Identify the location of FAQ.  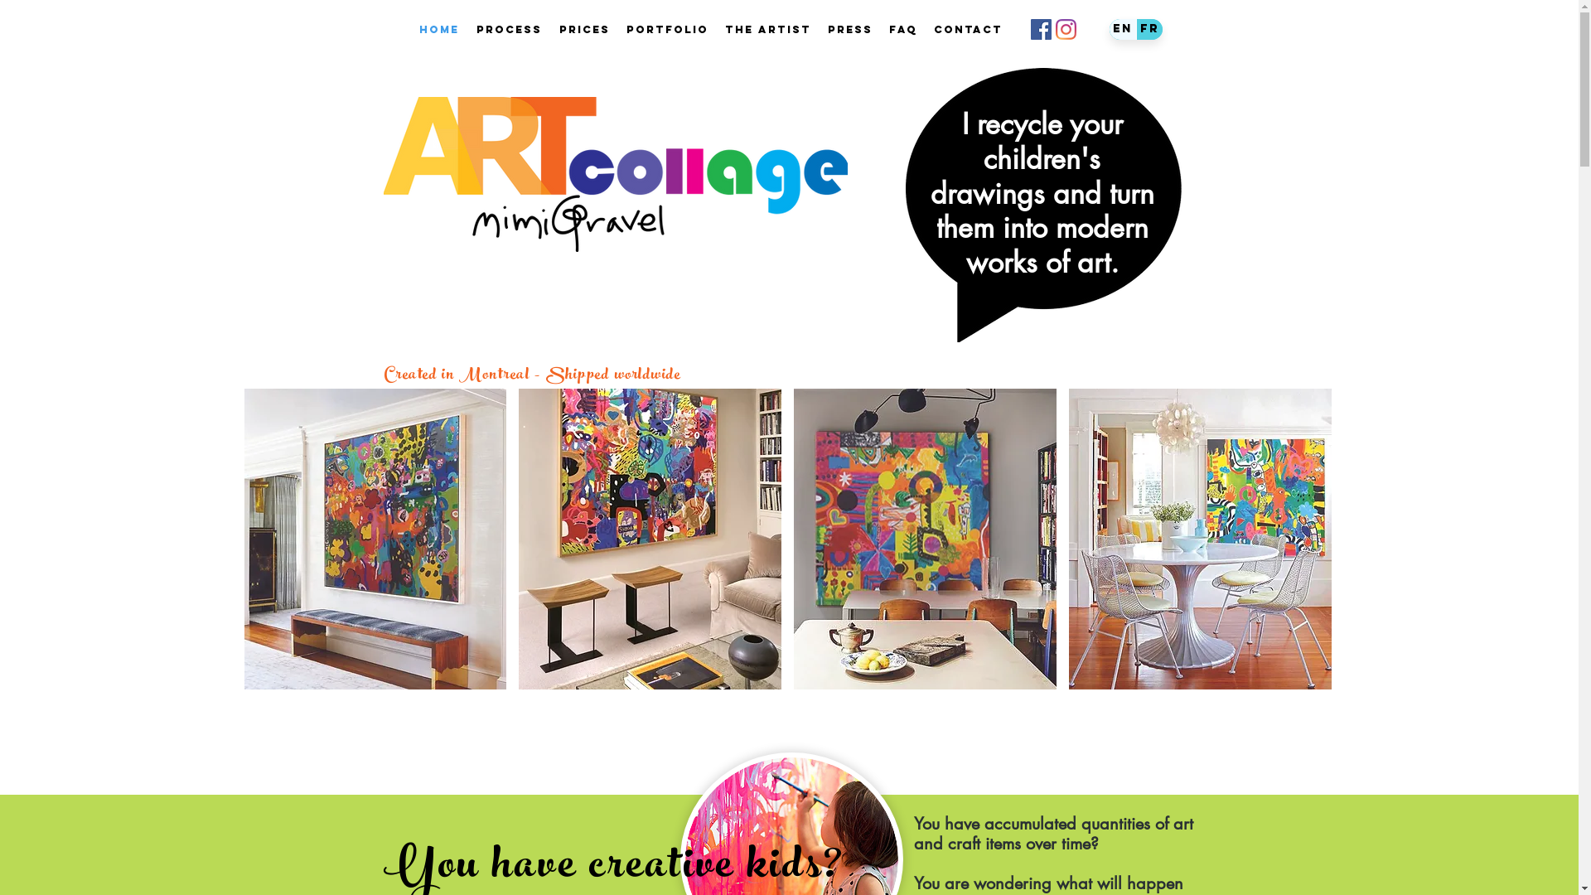
(902, 30).